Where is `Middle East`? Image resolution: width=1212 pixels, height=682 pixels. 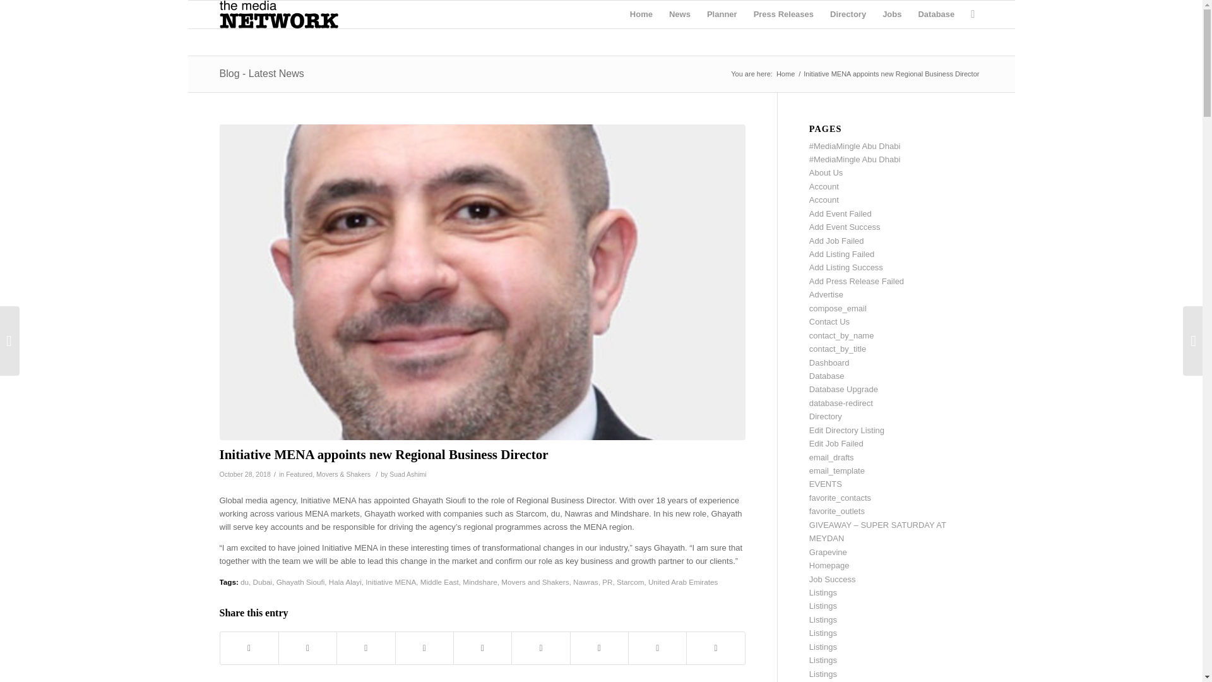
Middle East is located at coordinates (439, 581).